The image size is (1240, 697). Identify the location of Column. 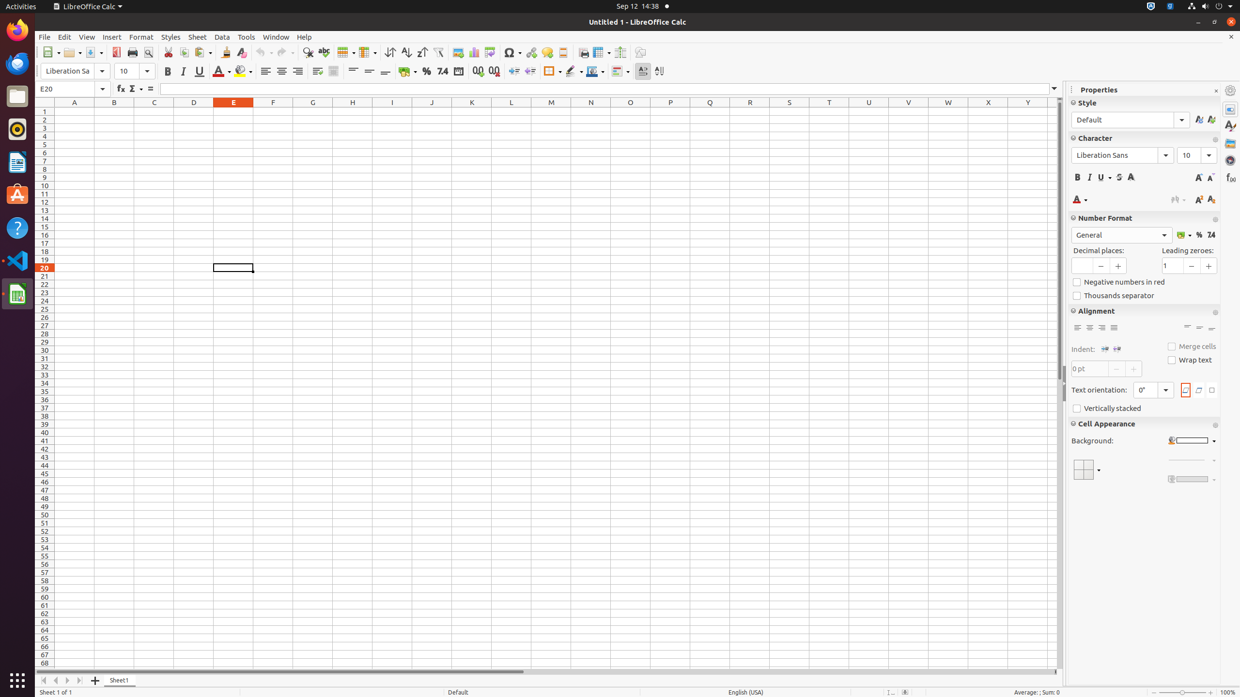
(368, 52).